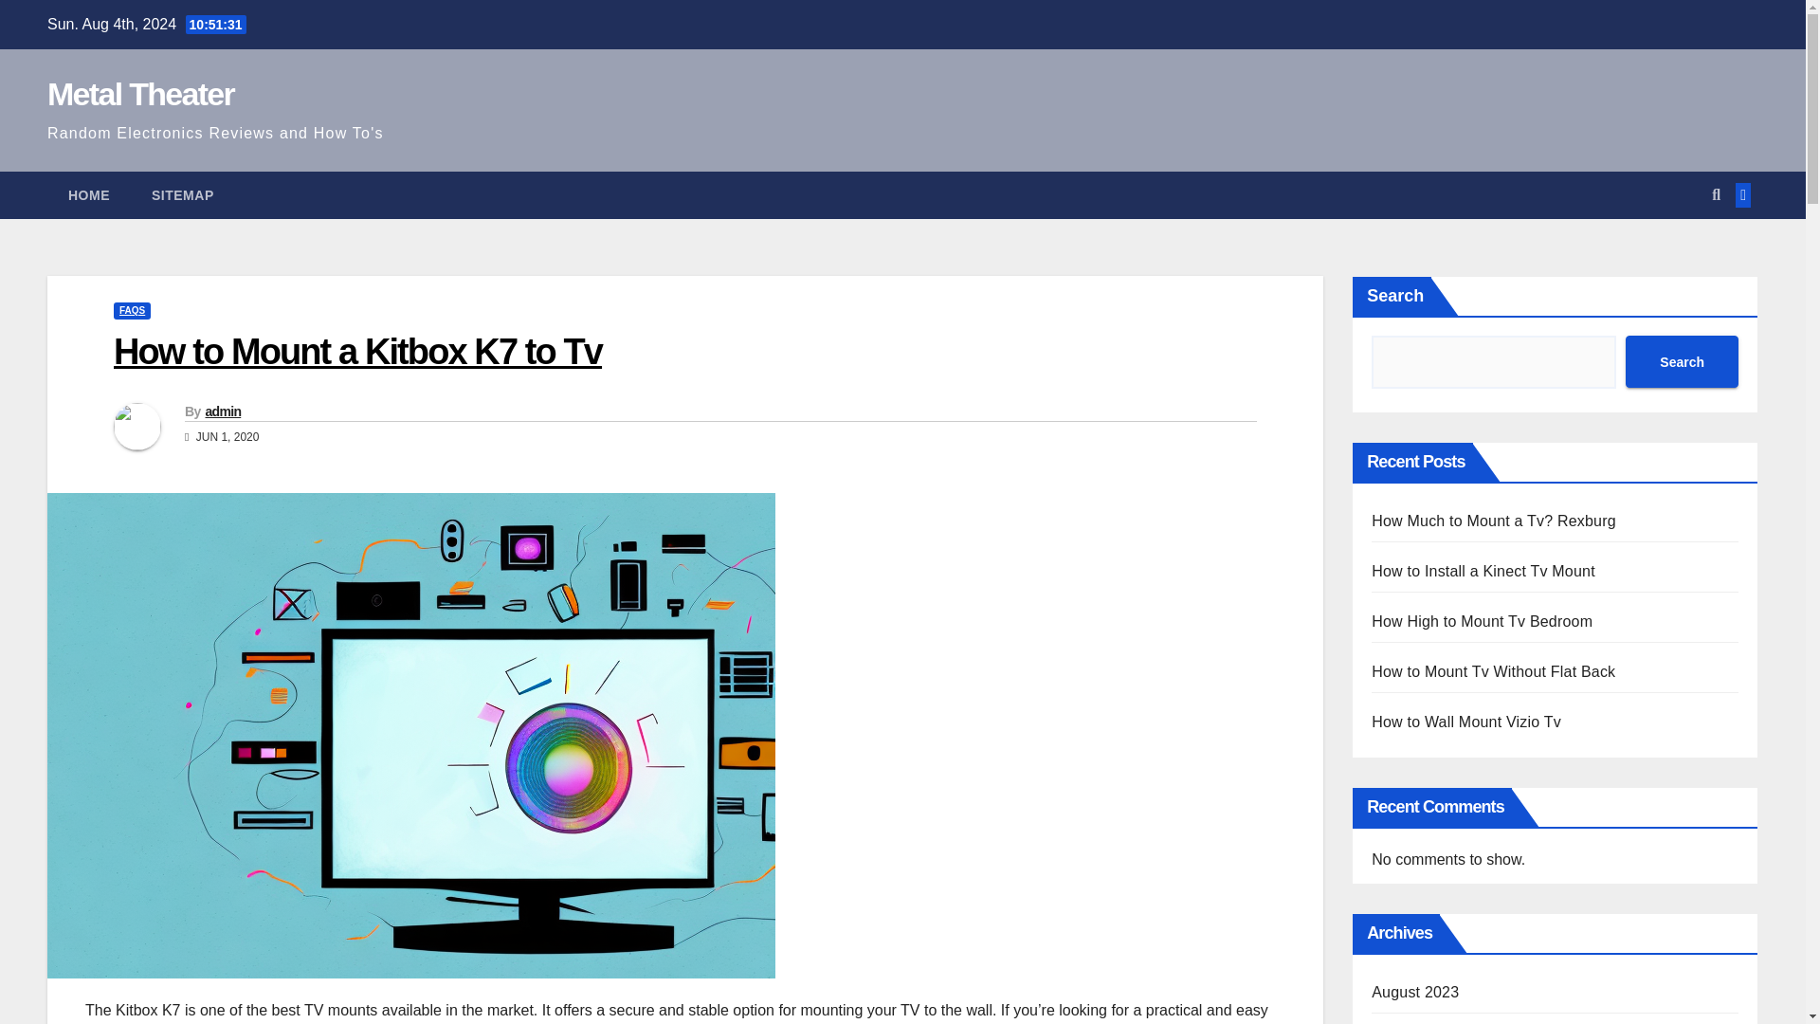 This screenshot has height=1024, width=1820. What do you see at coordinates (357, 351) in the screenshot?
I see `Permalink to: How to Mount a Kitbox K7 to Tv` at bounding box center [357, 351].